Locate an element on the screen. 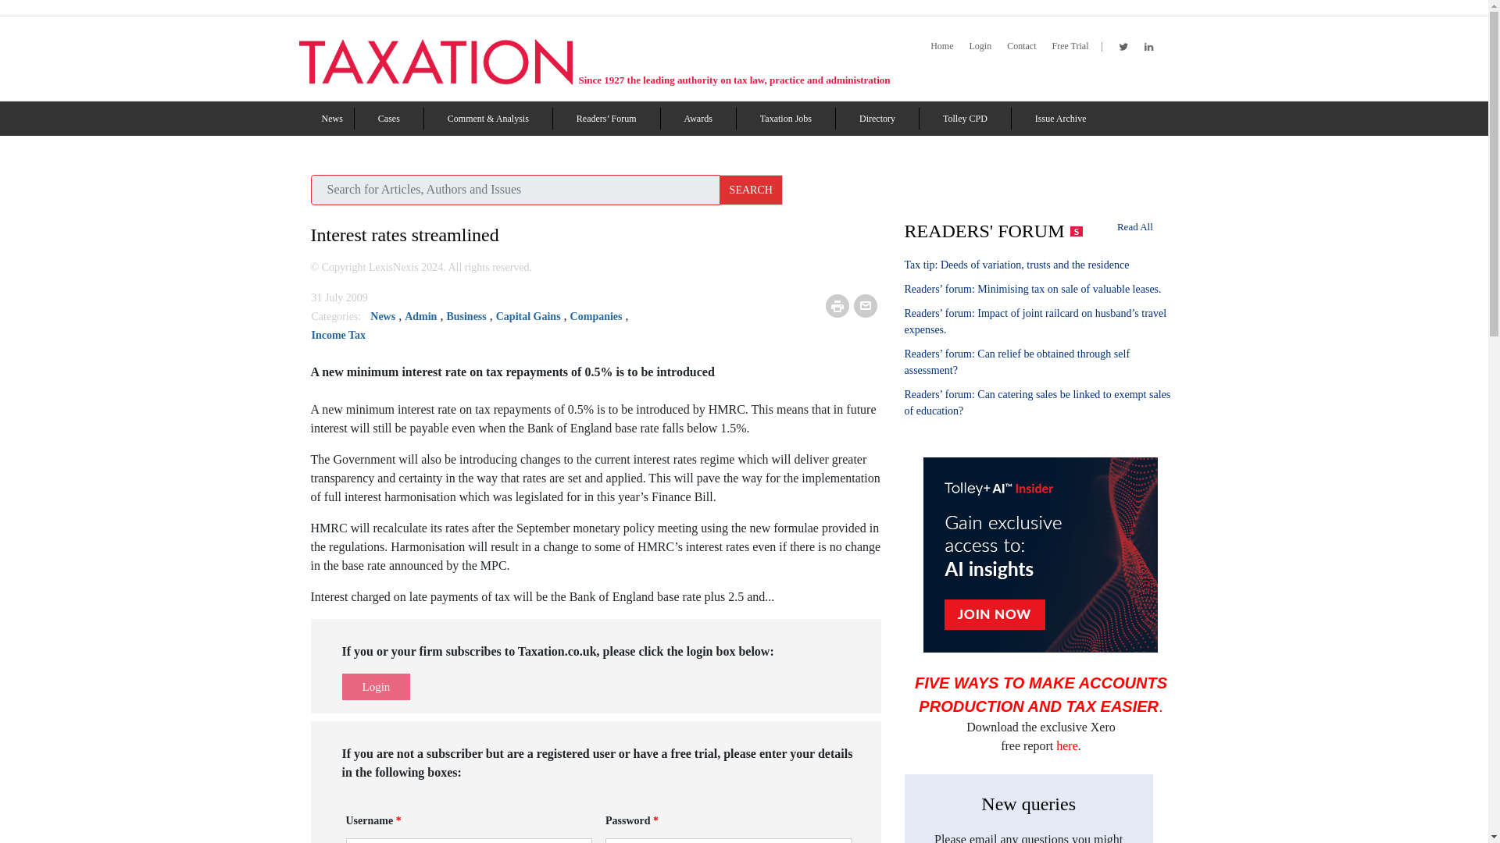 The width and height of the screenshot is (1500, 843). Home is located at coordinates (941, 46).